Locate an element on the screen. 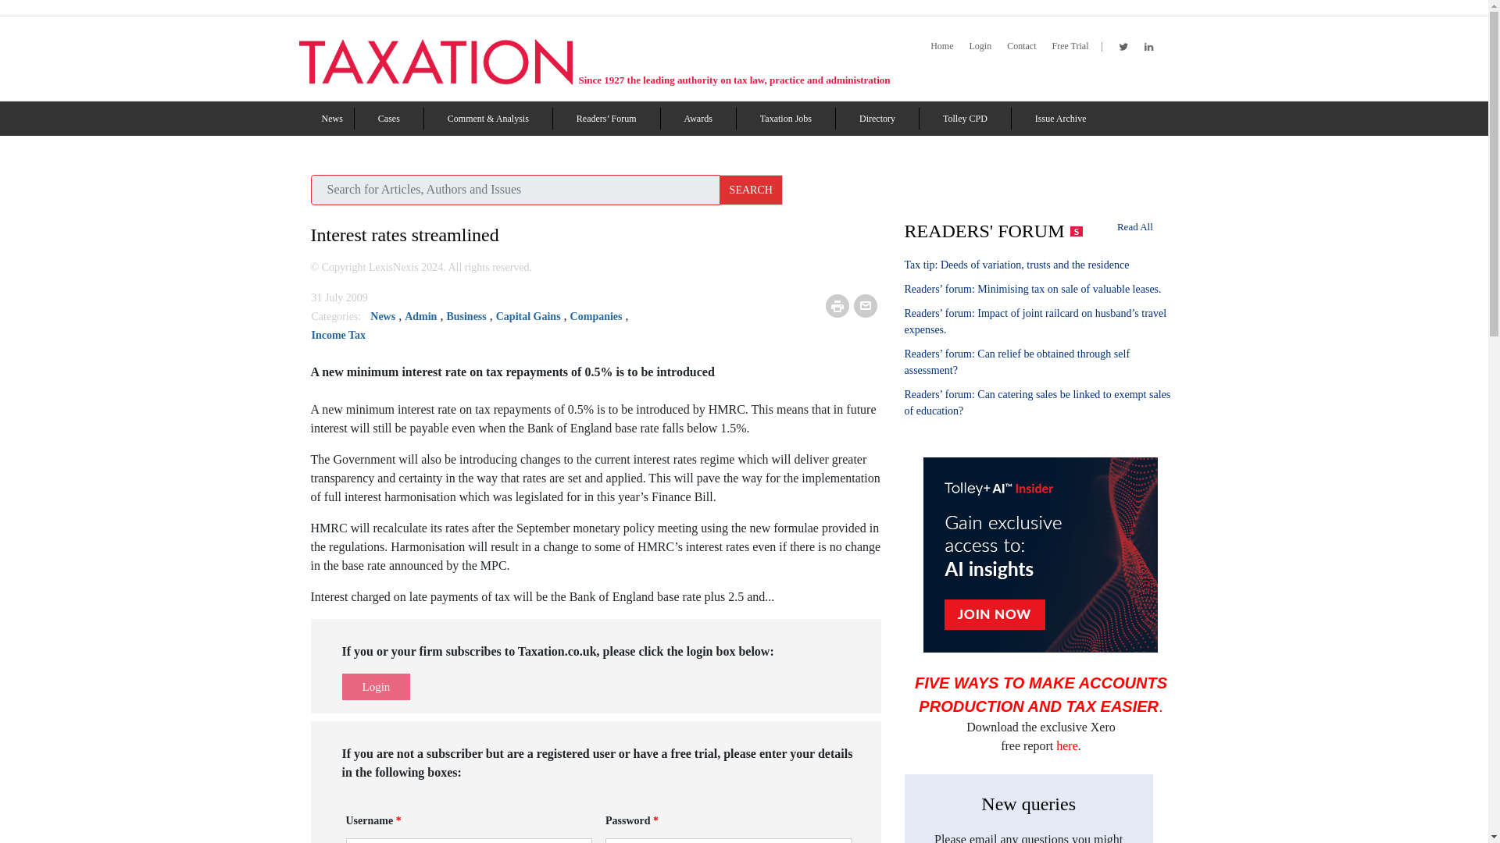 The width and height of the screenshot is (1500, 843). Home is located at coordinates (941, 46).